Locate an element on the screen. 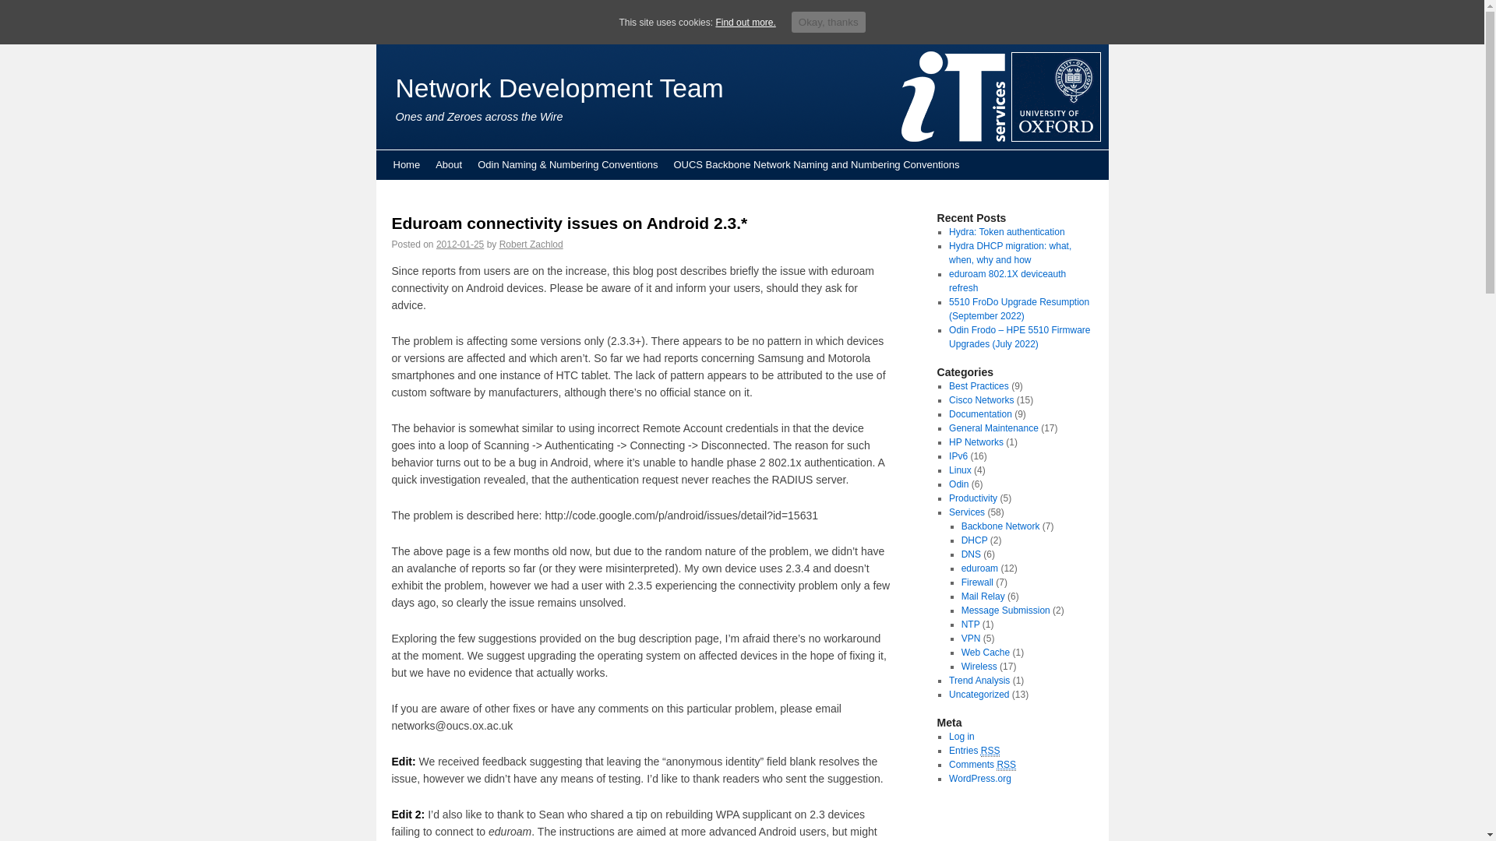 The image size is (1496, 841). About is located at coordinates (449, 165).